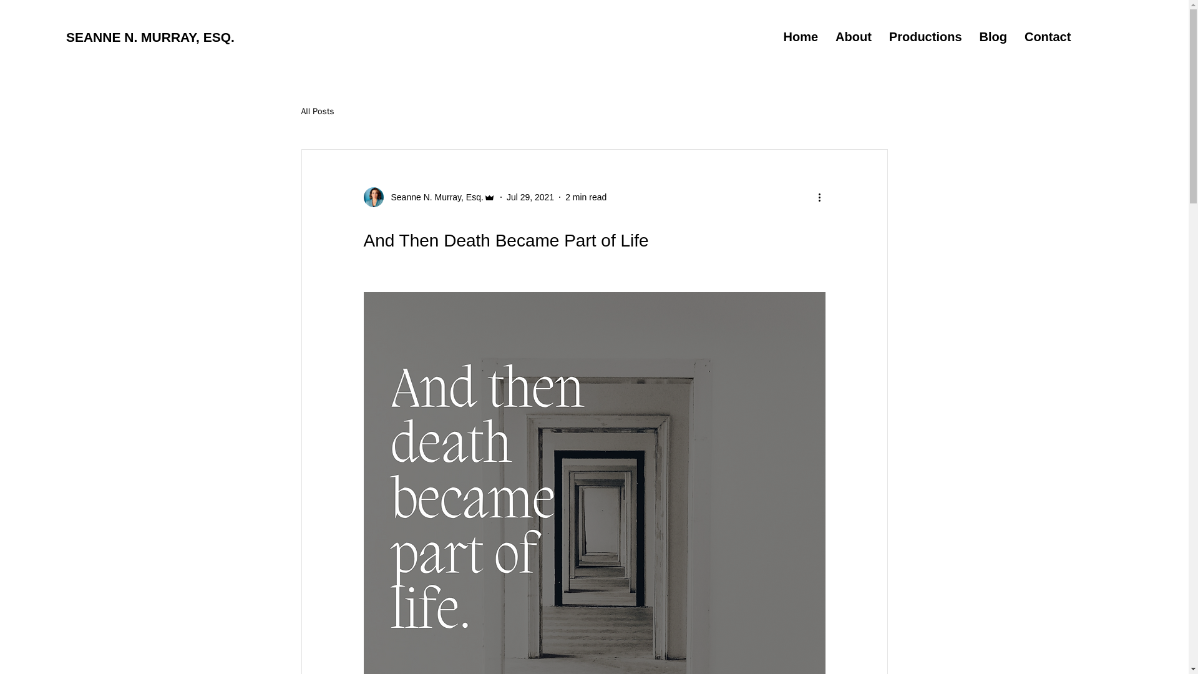 The width and height of the screenshot is (1198, 674). What do you see at coordinates (150, 37) in the screenshot?
I see `About` at bounding box center [150, 37].